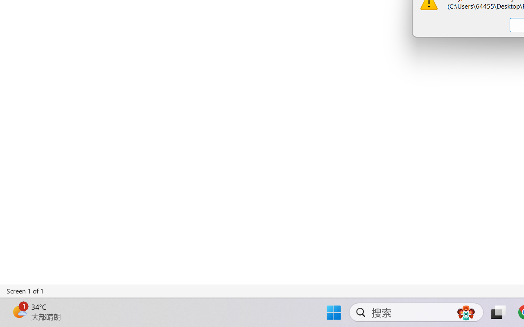  Describe the element at coordinates (25, 291) in the screenshot. I see `Page Number Screen 1 of 1 ` at that location.